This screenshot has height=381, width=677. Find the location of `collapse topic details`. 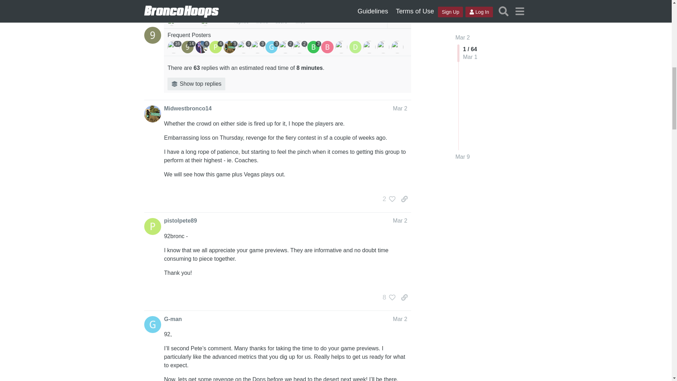

collapse topic details is located at coordinates (399, 18).